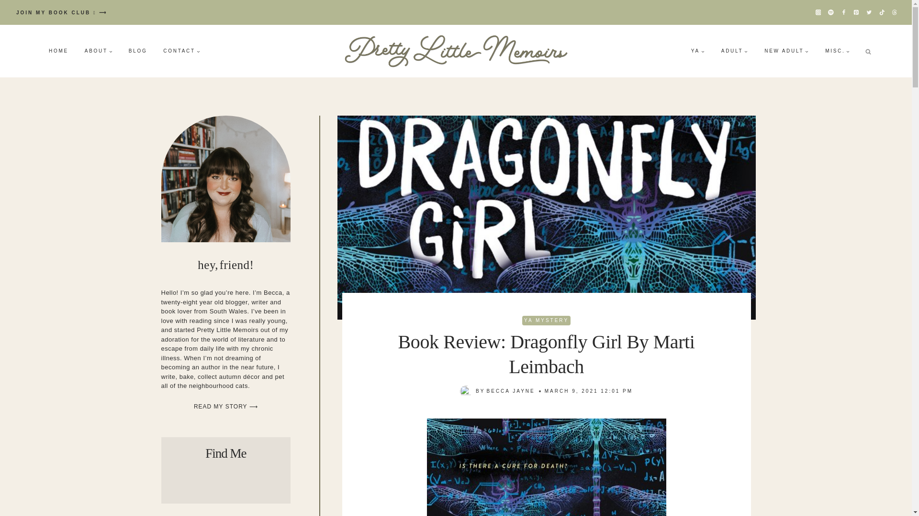  I want to click on HOME, so click(58, 51).